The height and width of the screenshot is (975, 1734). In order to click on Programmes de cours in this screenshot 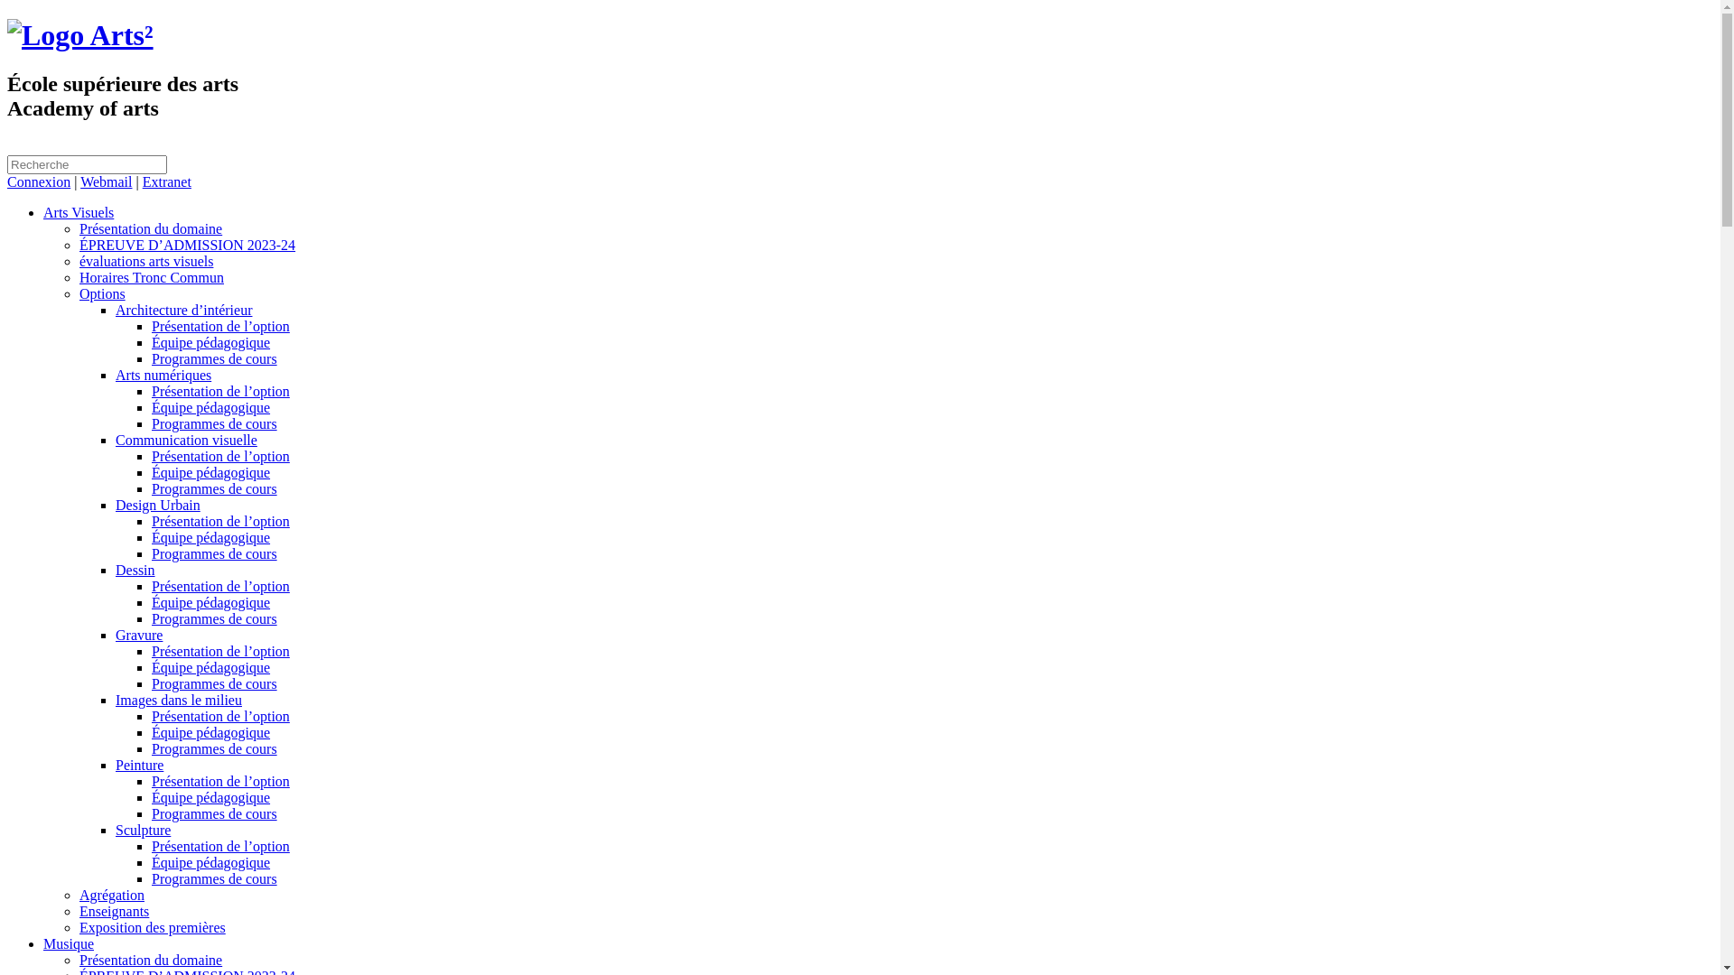, I will do `click(215, 684)`.